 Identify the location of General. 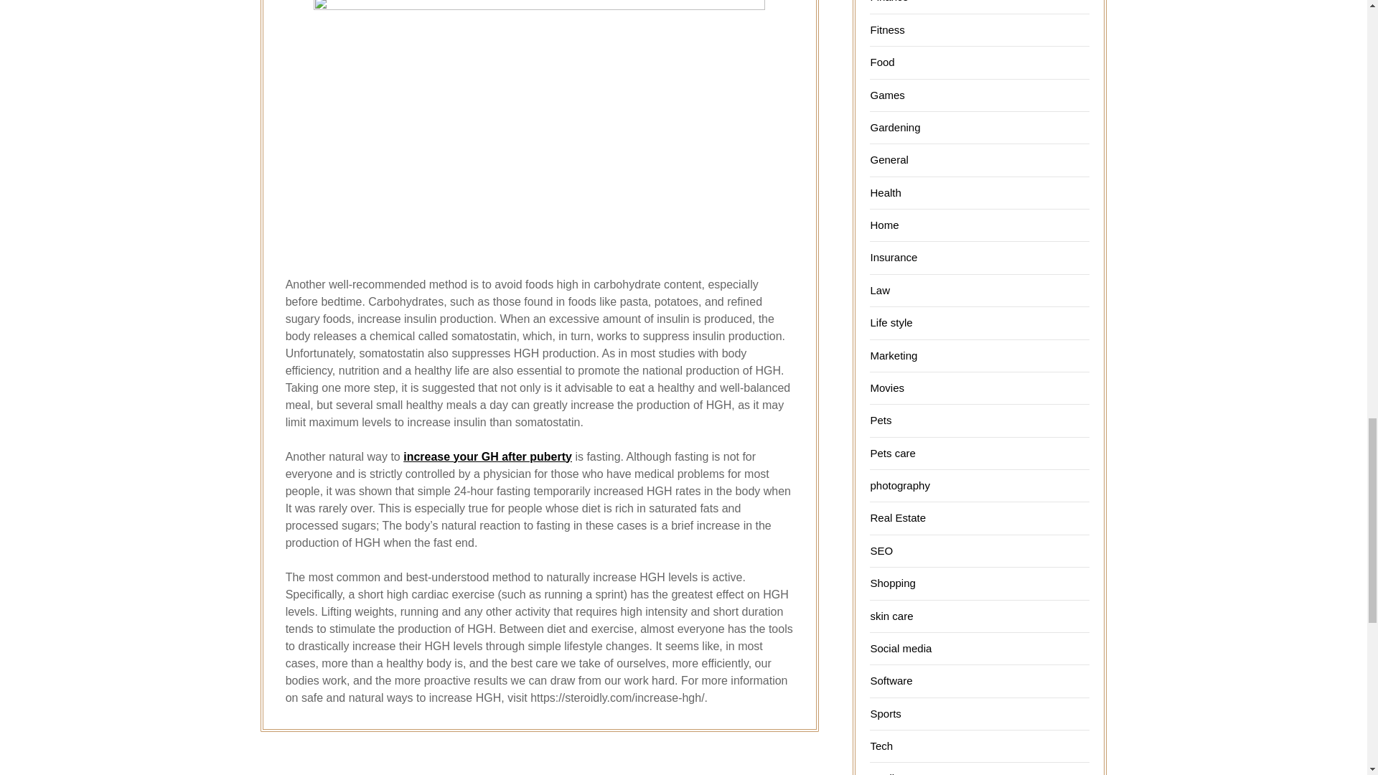
(889, 159).